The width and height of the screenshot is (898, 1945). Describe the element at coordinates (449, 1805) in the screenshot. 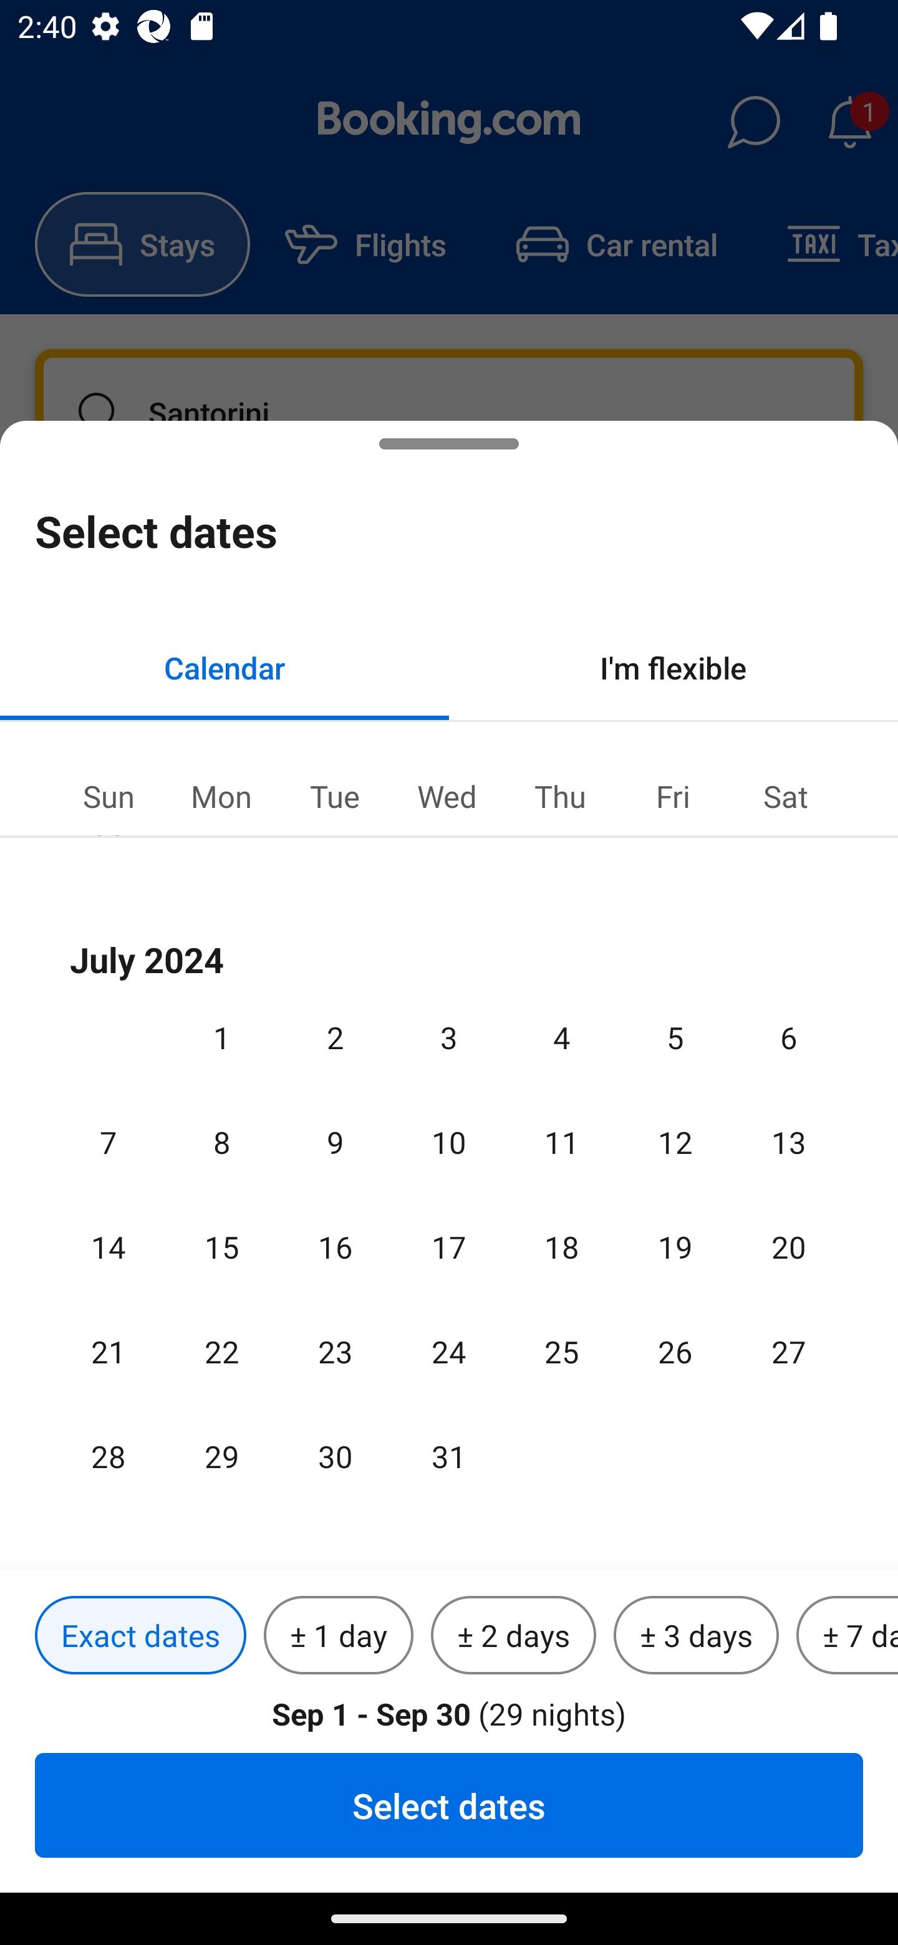

I see `Select dates` at that location.